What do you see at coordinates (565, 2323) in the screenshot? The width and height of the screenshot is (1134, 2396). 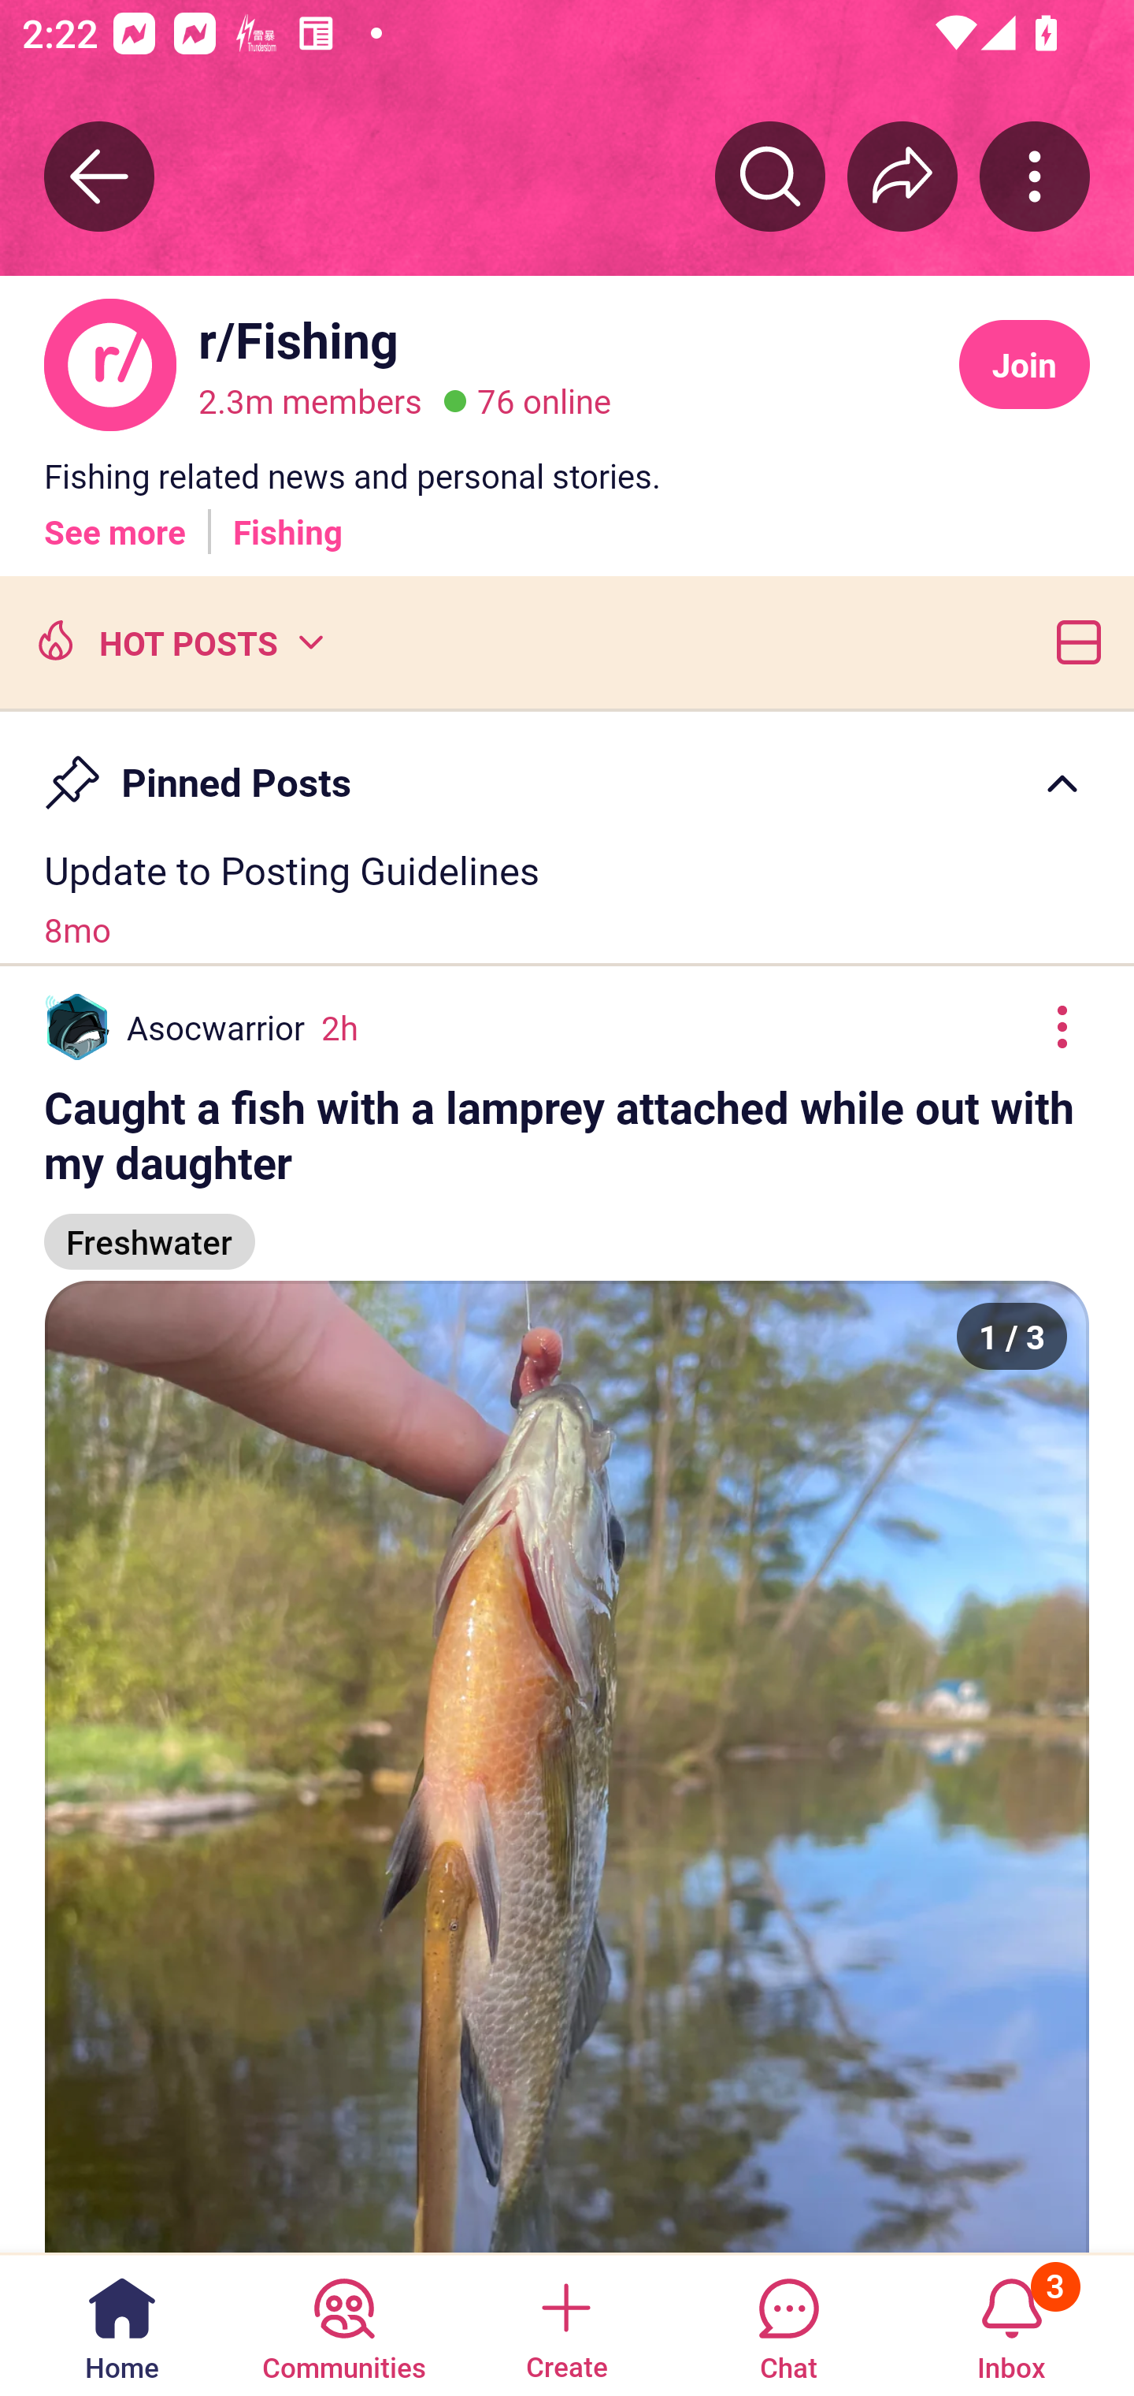 I see `Create a post Create` at bounding box center [565, 2323].